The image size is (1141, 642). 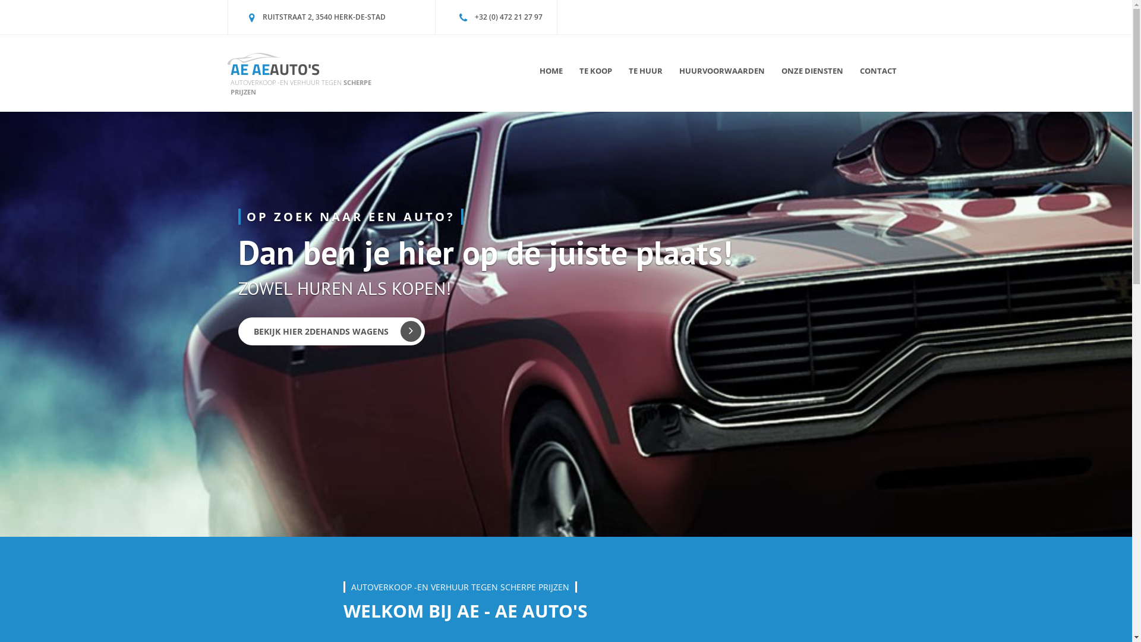 What do you see at coordinates (721, 75) in the screenshot?
I see `HUURVOORWAARDEN` at bounding box center [721, 75].